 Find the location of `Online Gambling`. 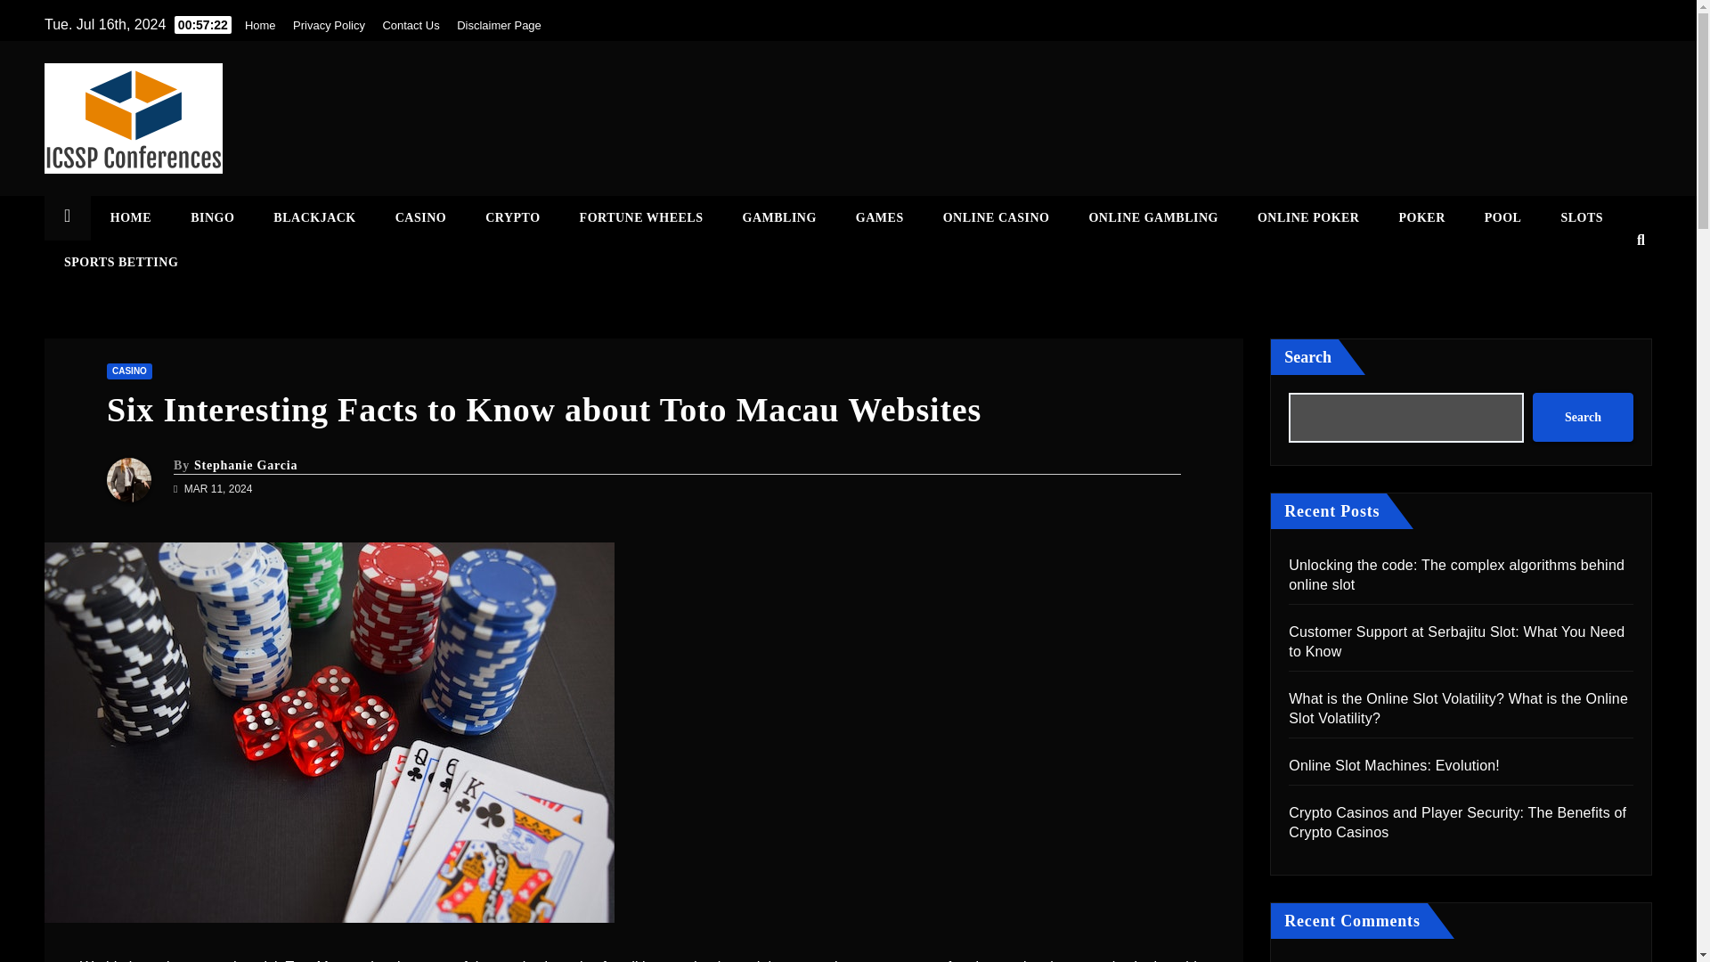

Online Gambling is located at coordinates (1153, 218).